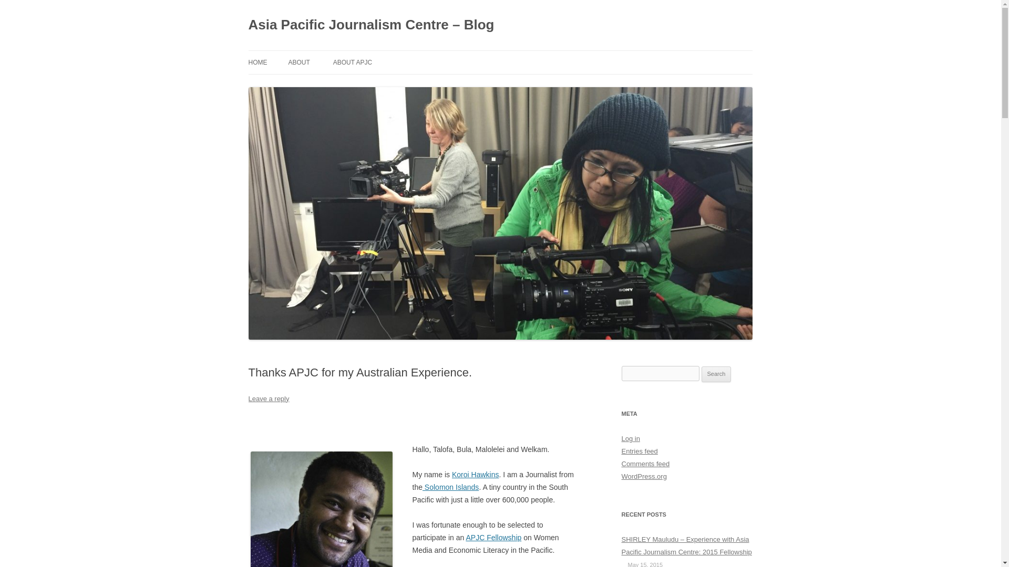 This screenshot has width=1009, height=567. What do you see at coordinates (450, 487) in the screenshot?
I see `Solomon Islands Wikipedia` at bounding box center [450, 487].